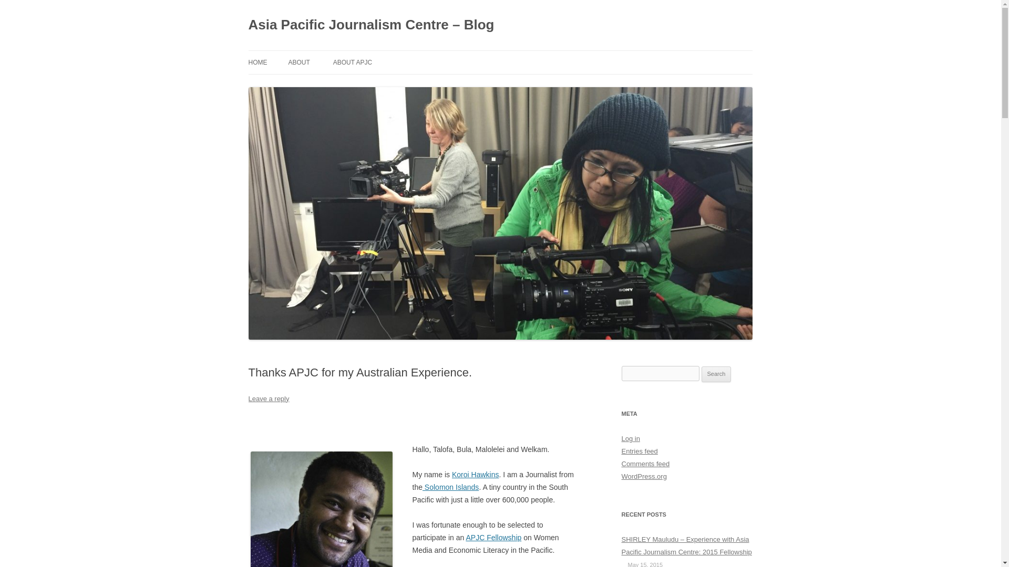 This screenshot has width=1009, height=567. What do you see at coordinates (450, 487) in the screenshot?
I see `Solomon Islands Wikipedia` at bounding box center [450, 487].